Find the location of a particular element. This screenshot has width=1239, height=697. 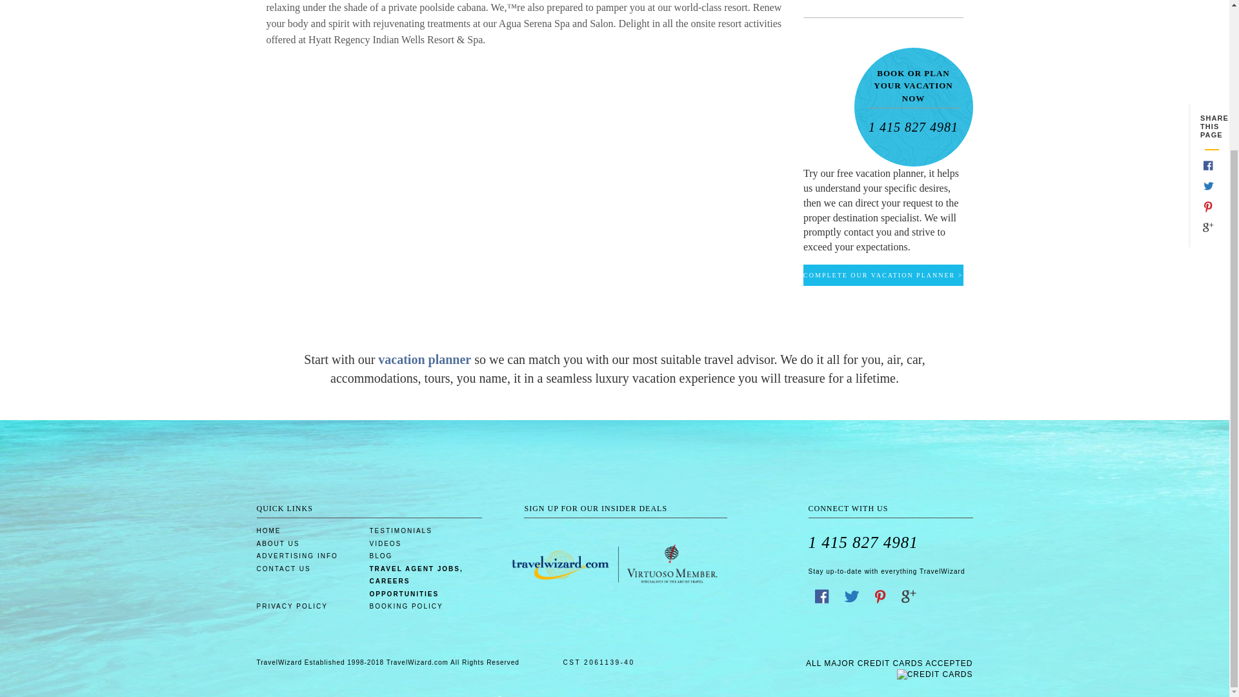

PRIVACY POLICY is located at coordinates (292, 607).